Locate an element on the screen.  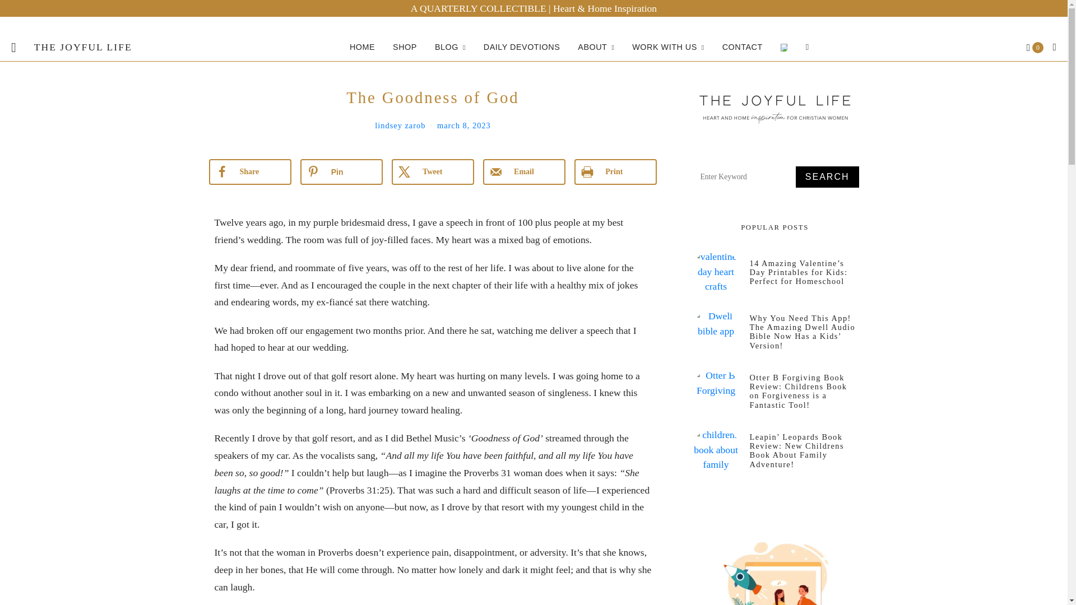
Save to Pinterest is located at coordinates (341, 172).